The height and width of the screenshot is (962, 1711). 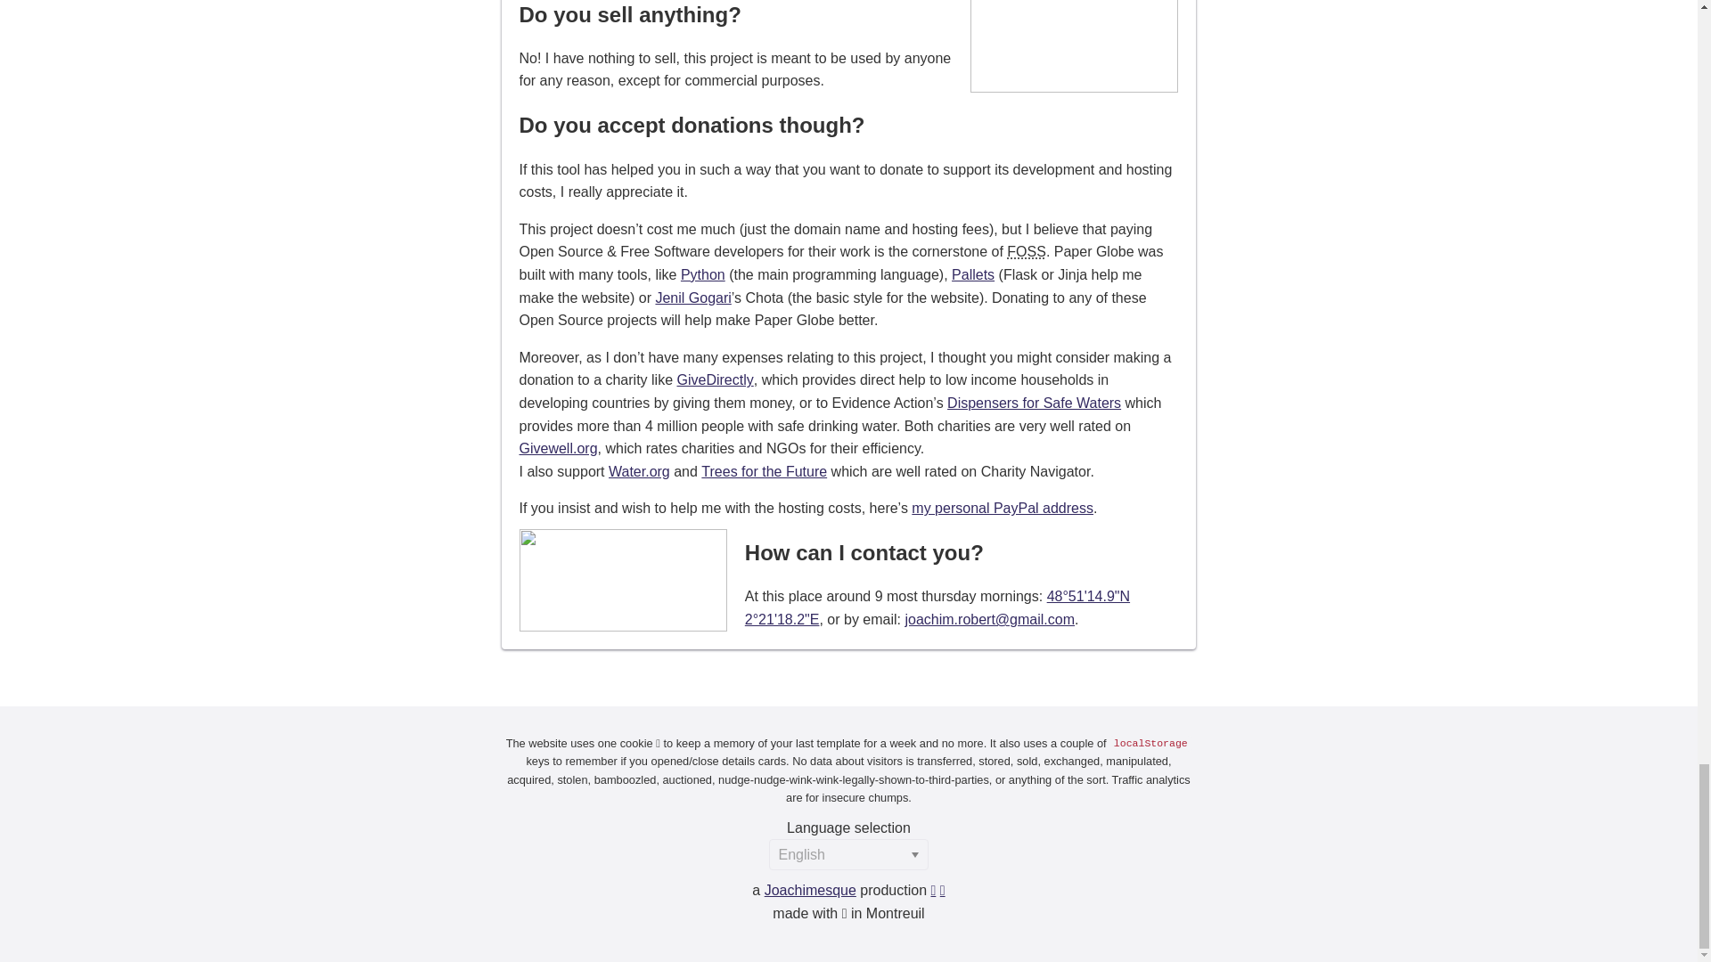 I want to click on my personal PayPal address, so click(x=1002, y=508).